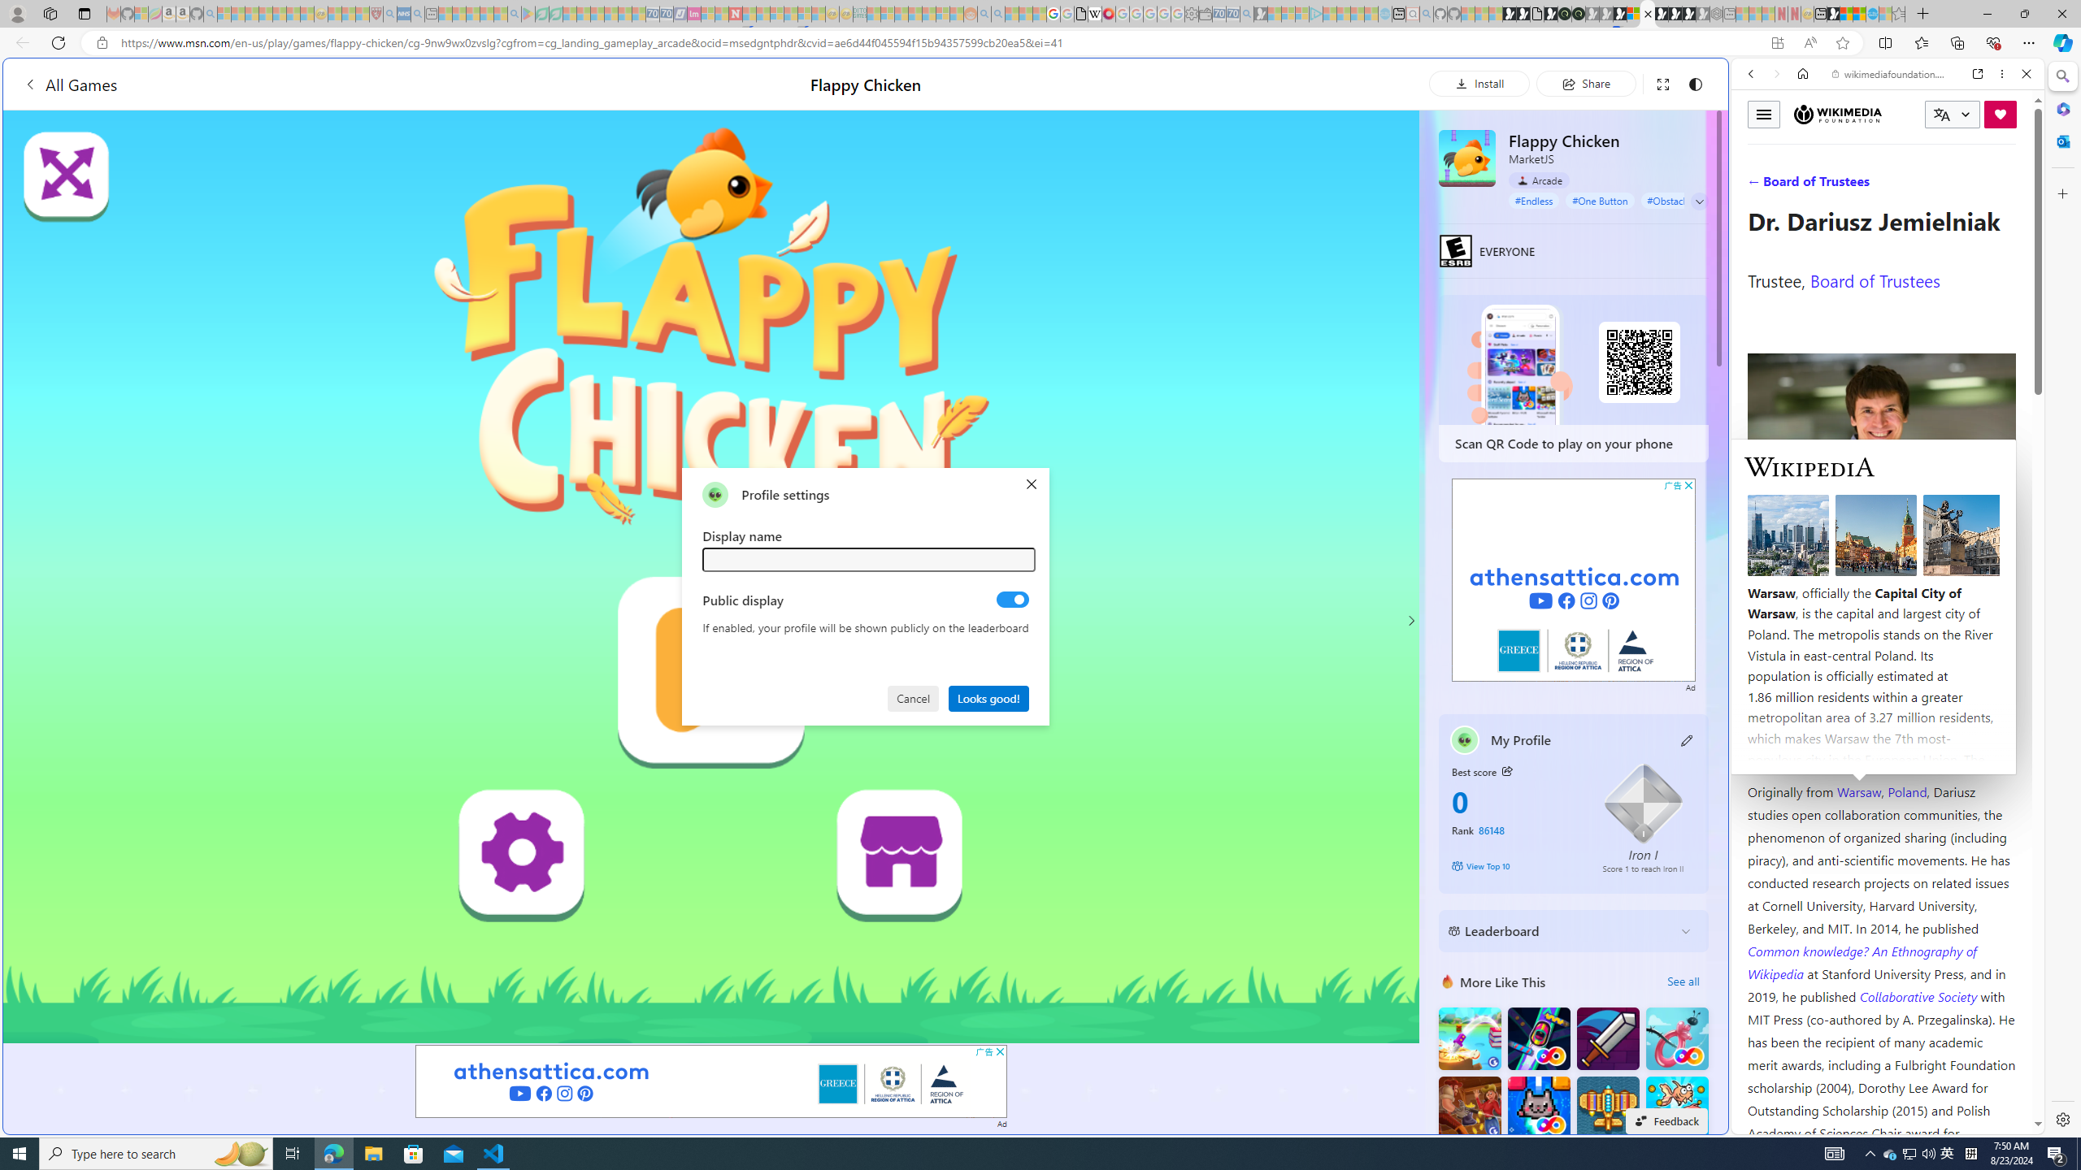 The height and width of the screenshot is (1170, 2081). I want to click on Home | Sky Blue Bikes - Sky Blue Bikes - Sleeping, so click(1385, 14).